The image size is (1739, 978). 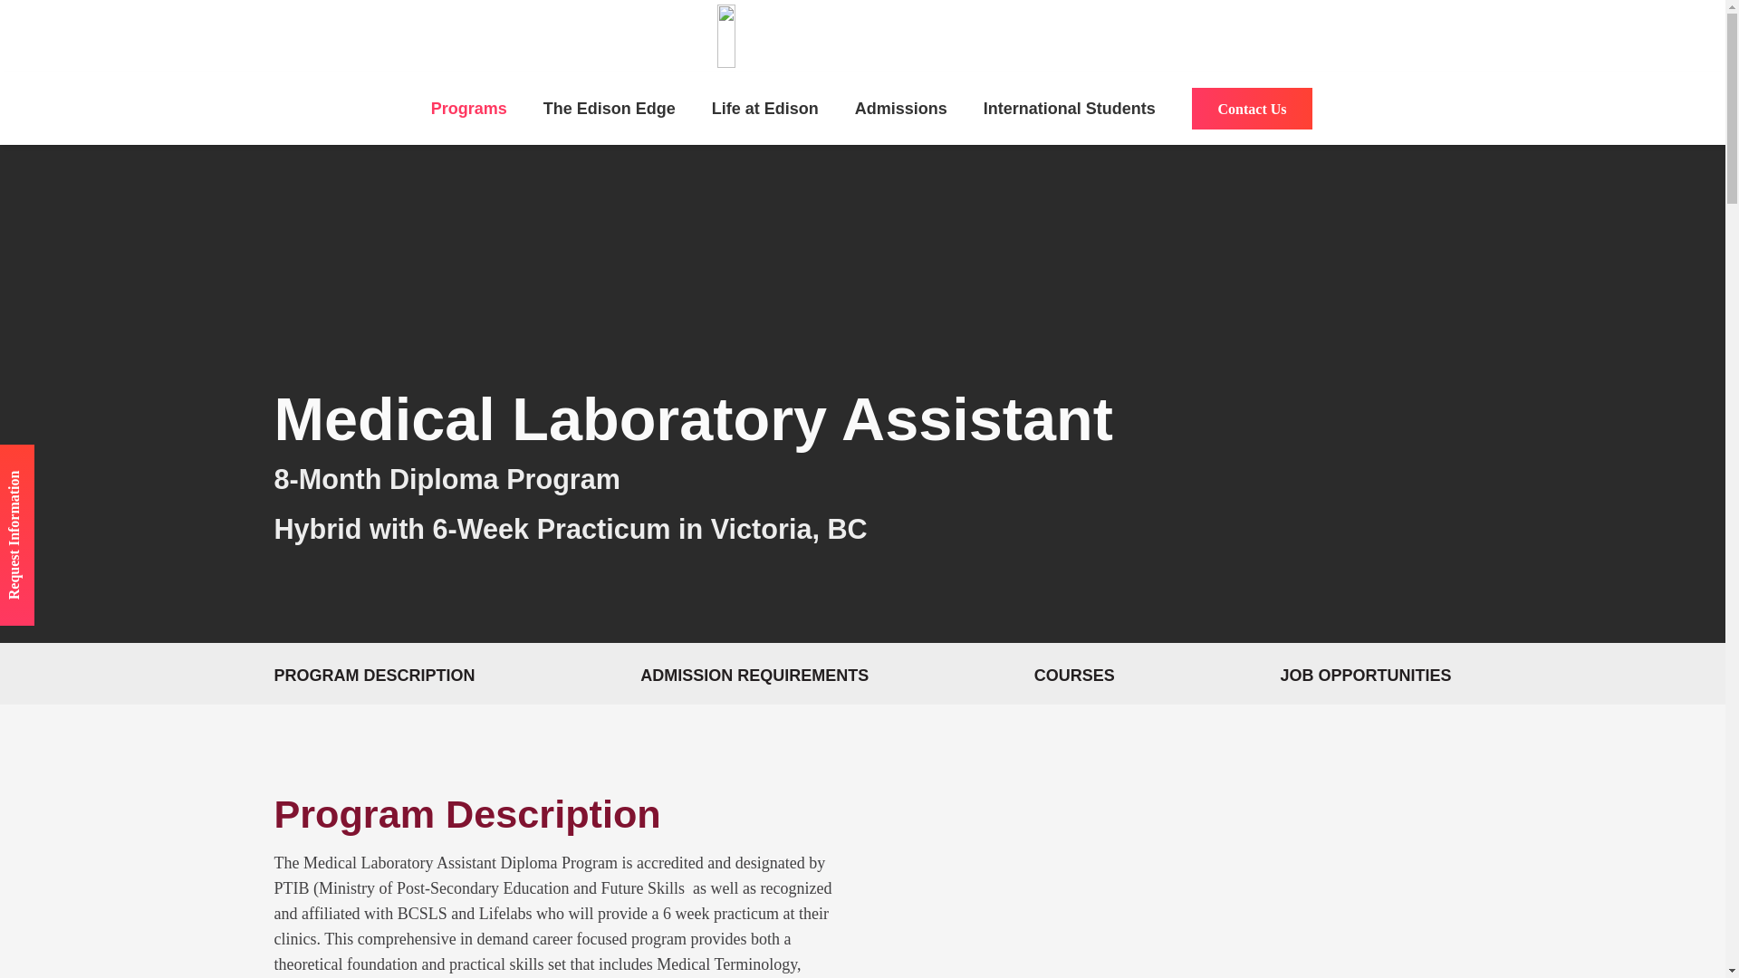 I want to click on International Students, so click(x=1069, y=108).